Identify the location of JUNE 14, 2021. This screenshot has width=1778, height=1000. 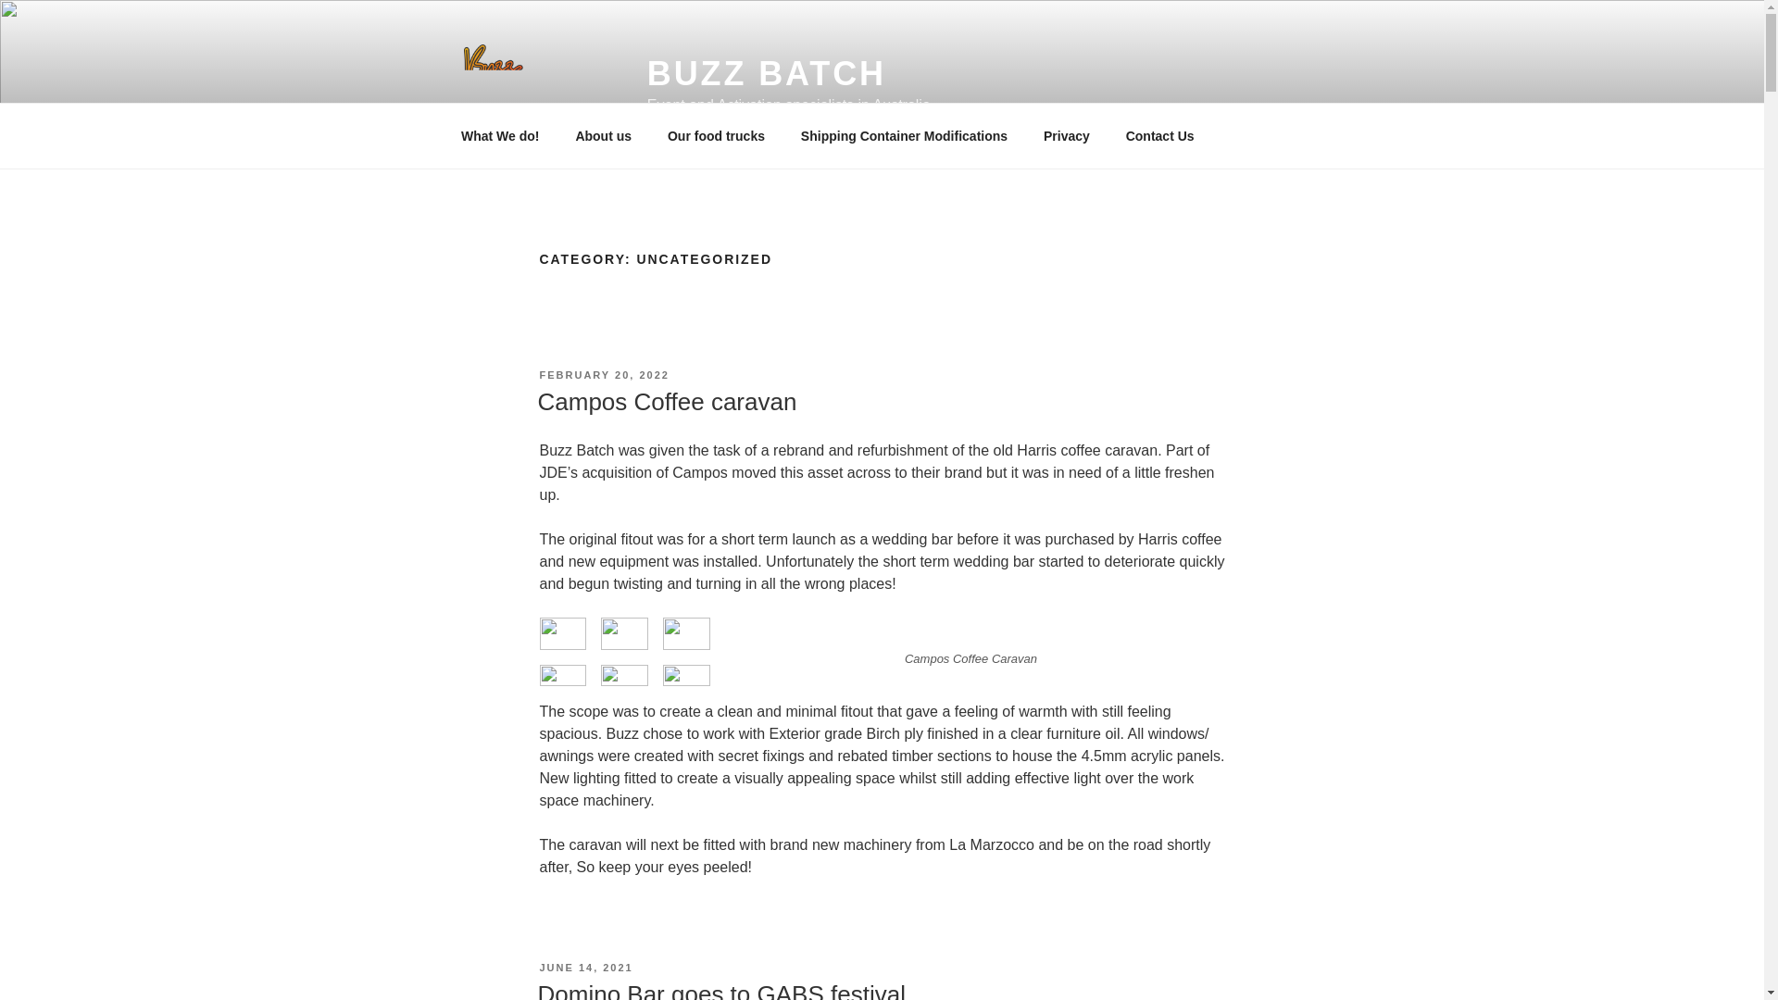
(585, 967).